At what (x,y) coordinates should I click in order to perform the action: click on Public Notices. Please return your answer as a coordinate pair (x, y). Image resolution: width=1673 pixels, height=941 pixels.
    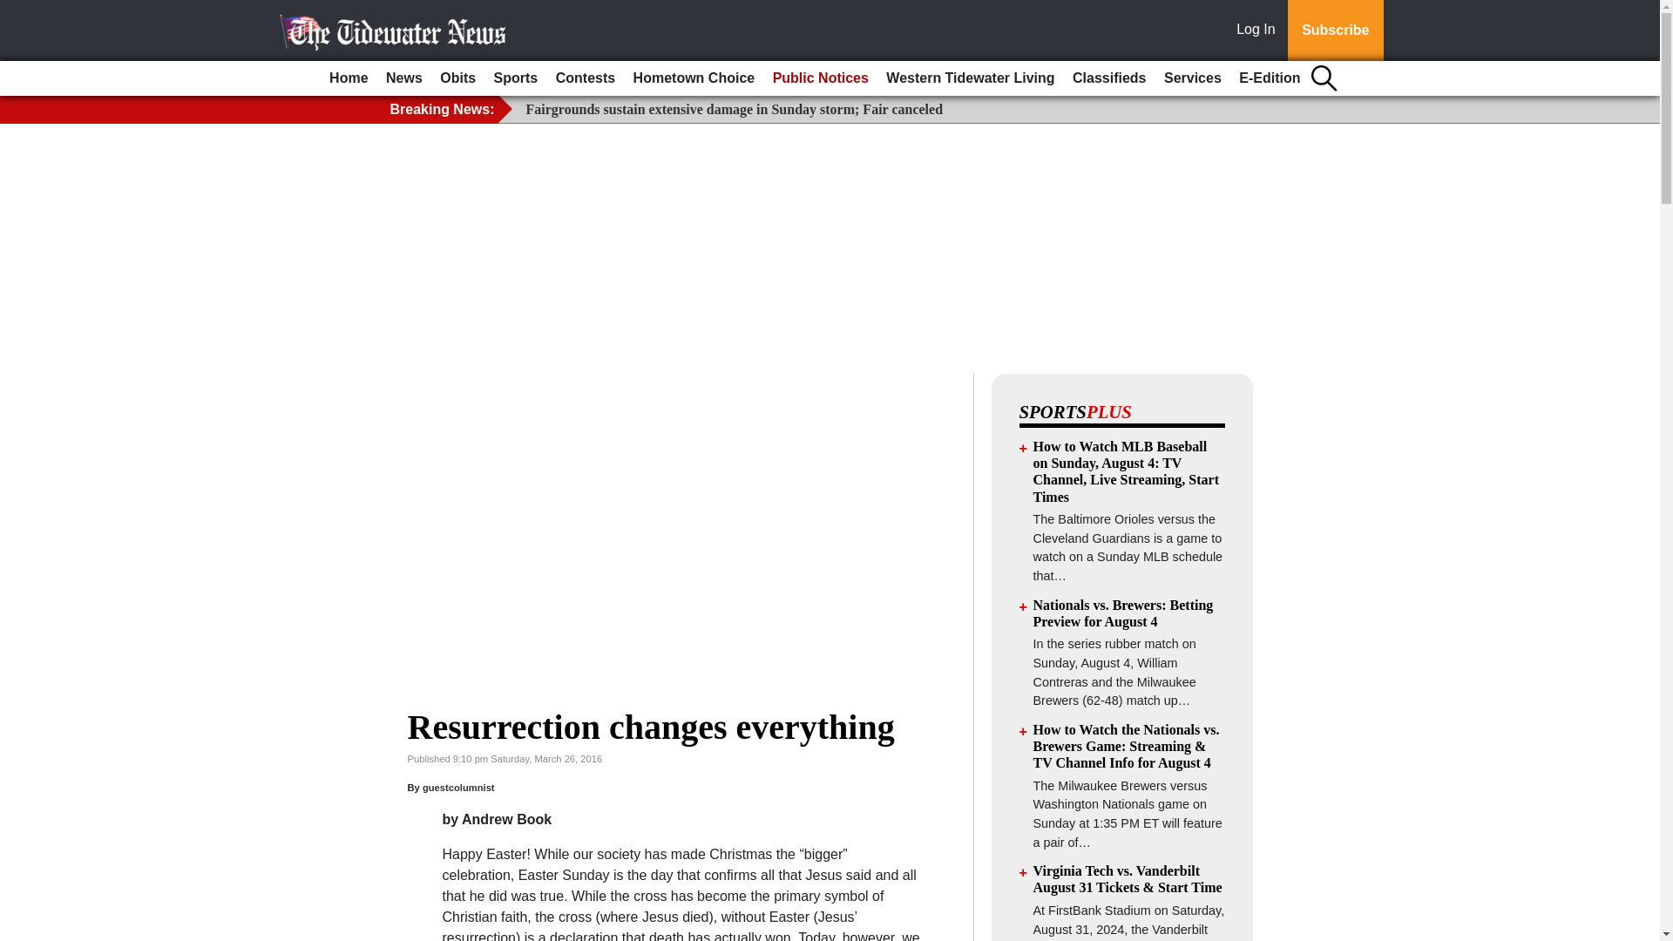
    Looking at the image, I should click on (821, 78).